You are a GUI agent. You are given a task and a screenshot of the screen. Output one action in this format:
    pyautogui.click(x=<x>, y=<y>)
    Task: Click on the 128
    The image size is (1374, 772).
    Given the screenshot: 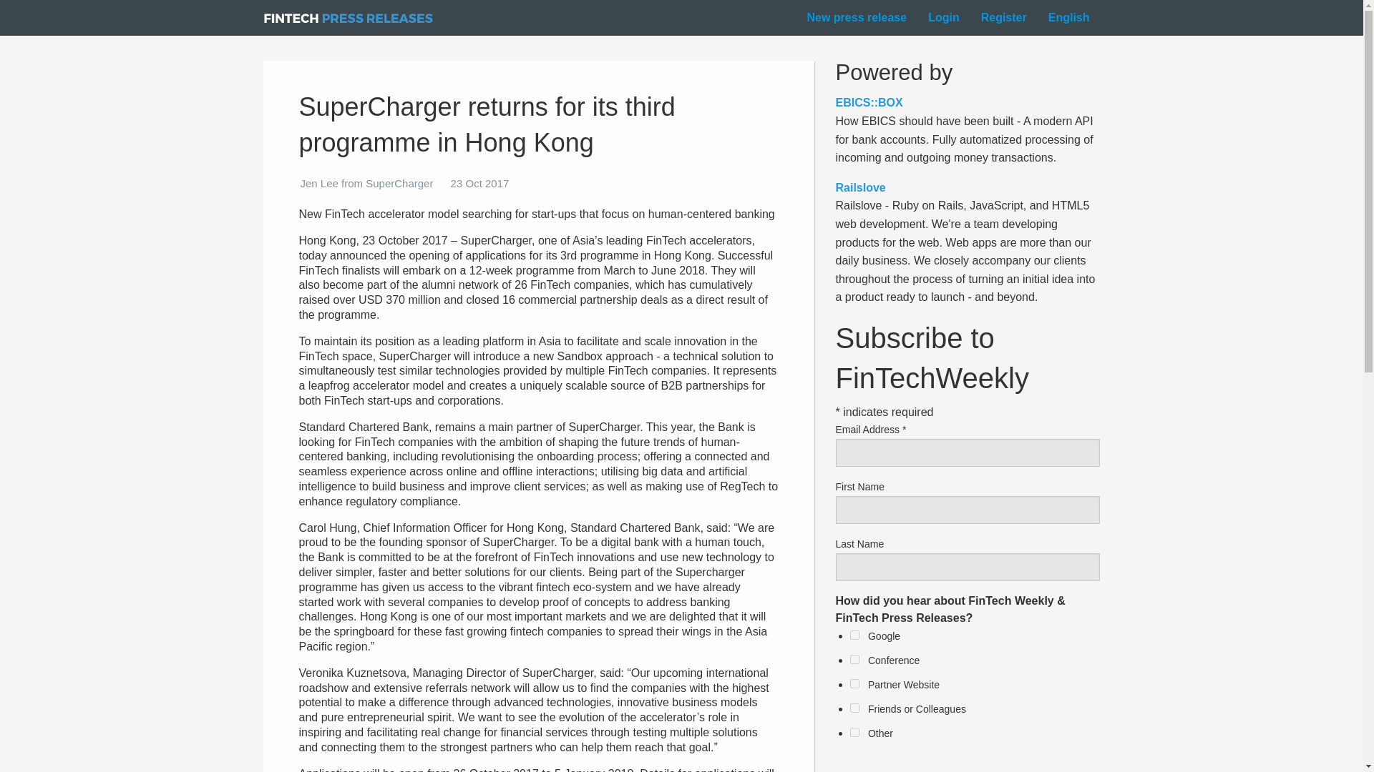 What is the action you would take?
    pyautogui.click(x=854, y=708)
    